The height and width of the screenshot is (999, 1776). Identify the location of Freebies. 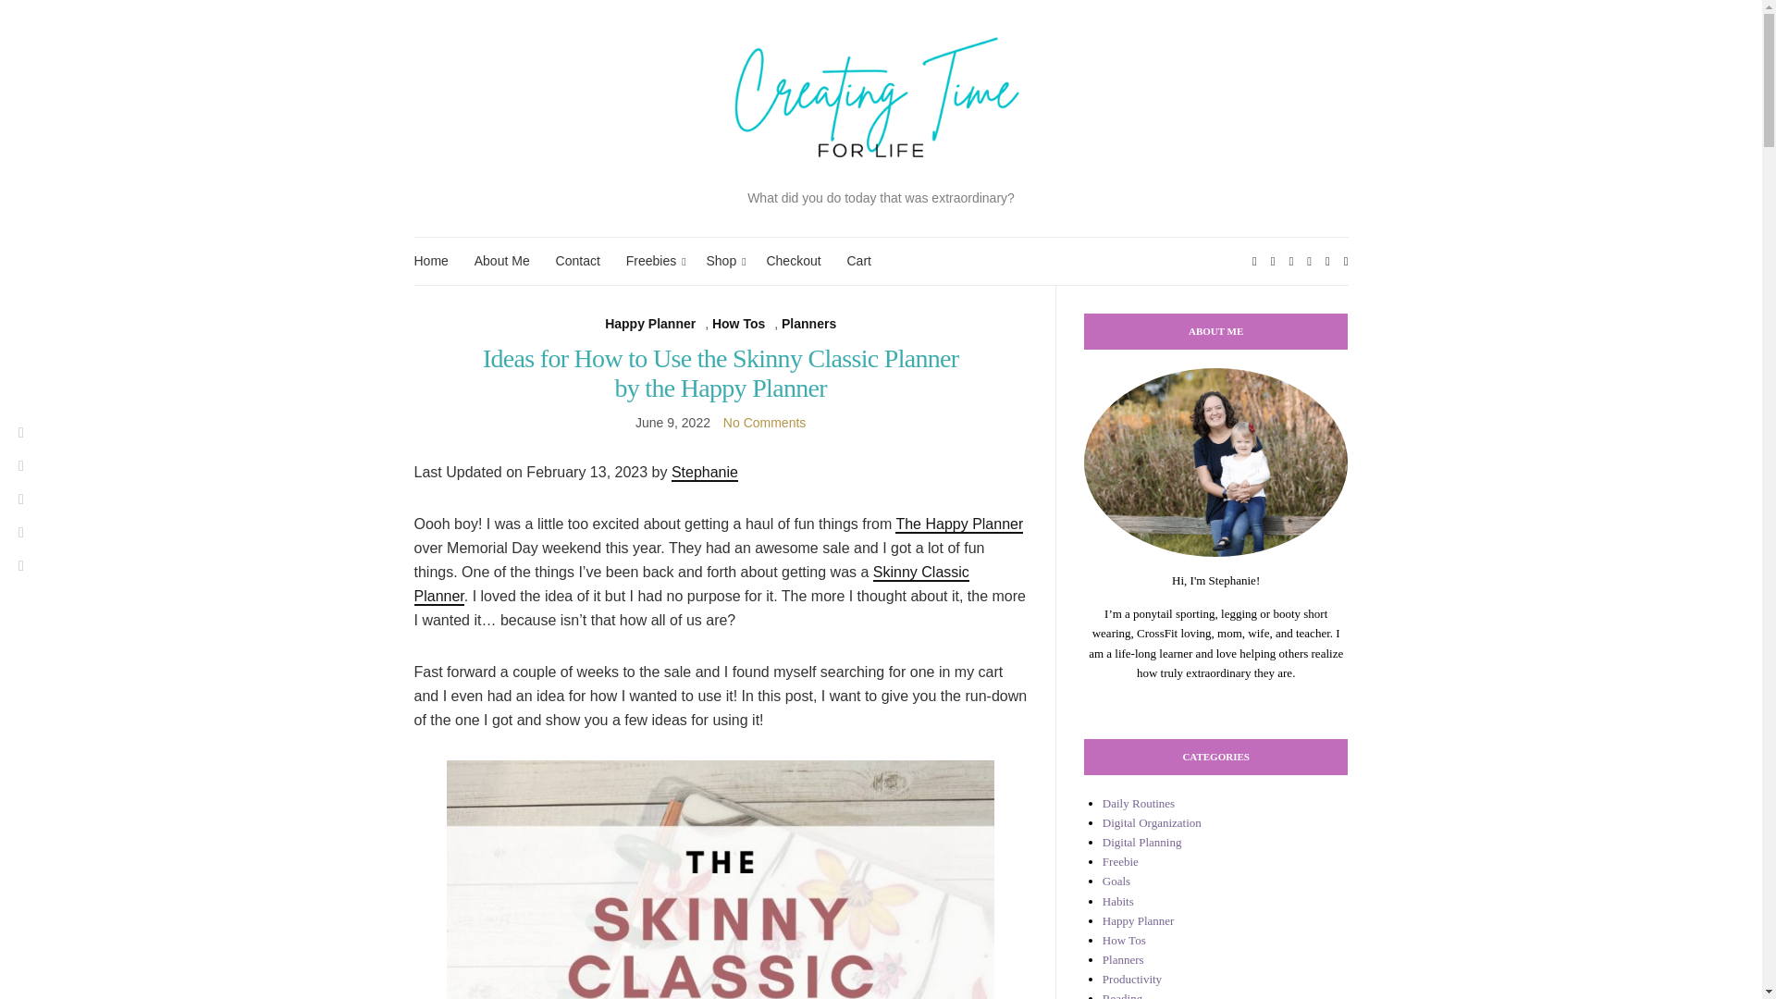
(653, 261).